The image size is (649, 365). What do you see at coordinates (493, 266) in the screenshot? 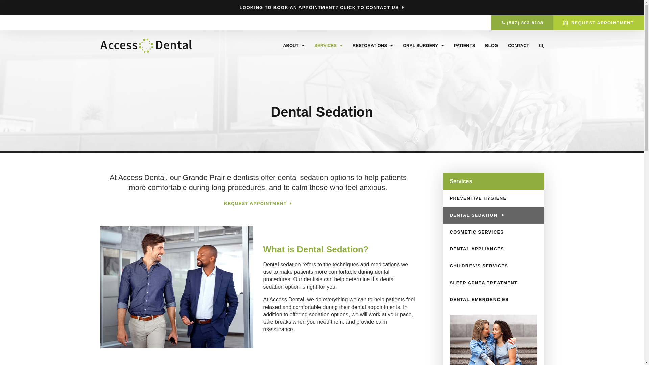
I see `CHILDREN'S SERVICES` at bounding box center [493, 266].